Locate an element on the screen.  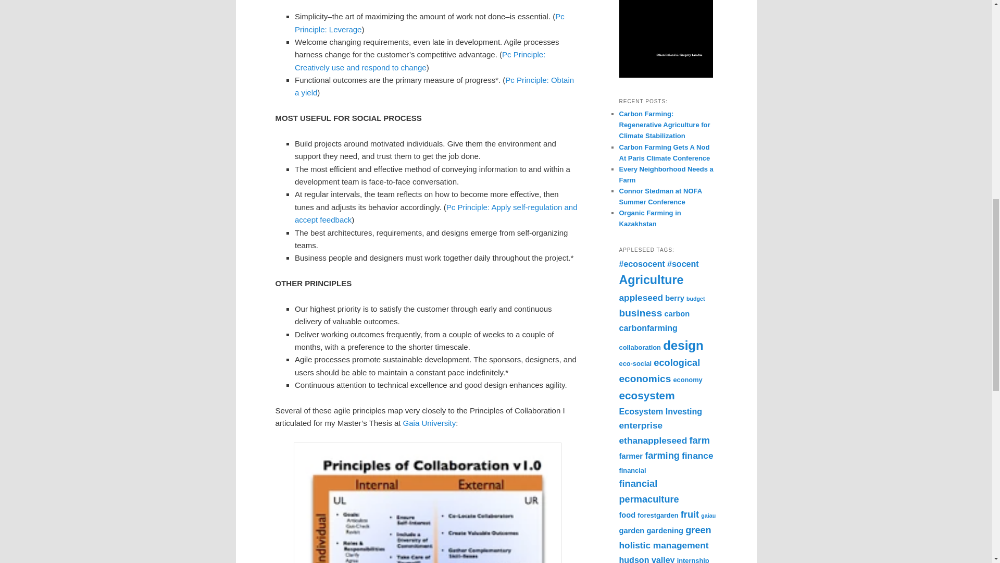
Pc Principle: Obtain a yield is located at coordinates (434, 85).